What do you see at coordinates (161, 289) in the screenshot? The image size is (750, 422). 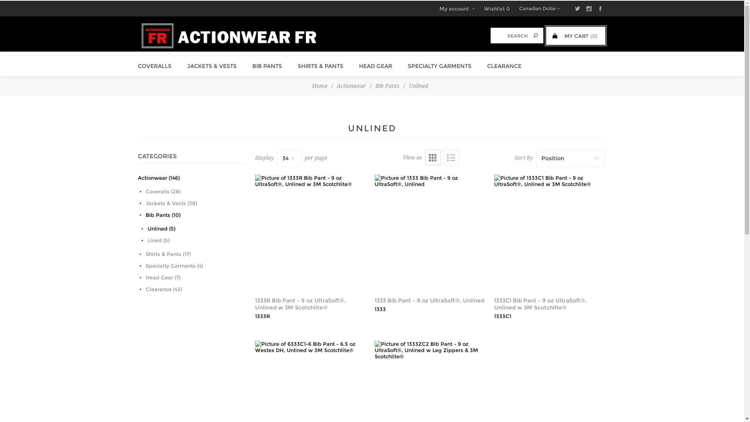 I see `Clearance (42)` at bounding box center [161, 289].